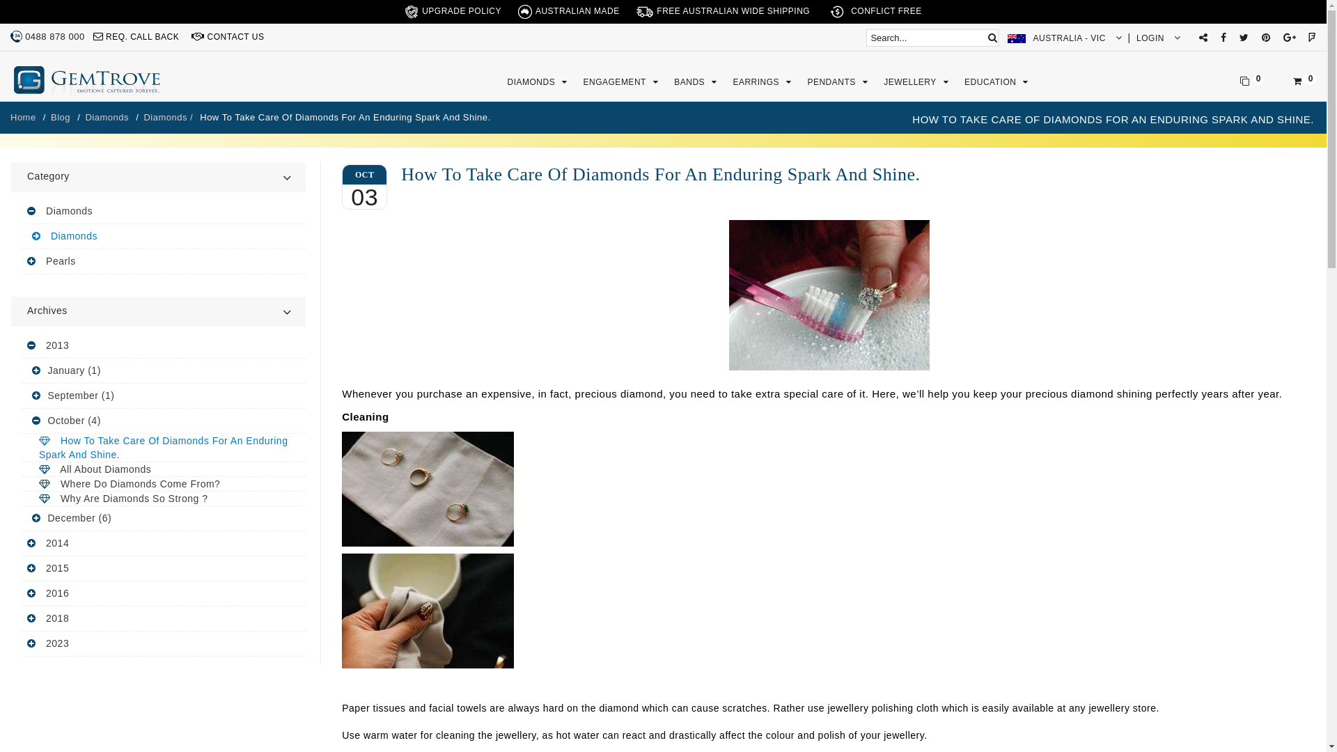 The width and height of the screenshot is (1337, 752). Describe the element at coordinates (56, 643) in the screenshot. I see `2023` at that location.